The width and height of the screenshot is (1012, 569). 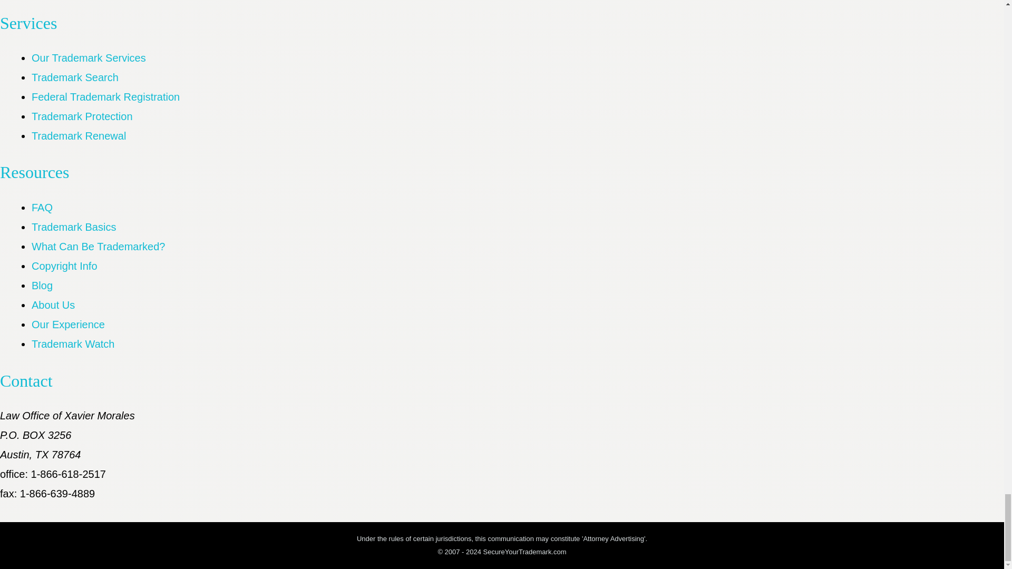 I want to click on Copyright Info, so click(x=64, y=266).